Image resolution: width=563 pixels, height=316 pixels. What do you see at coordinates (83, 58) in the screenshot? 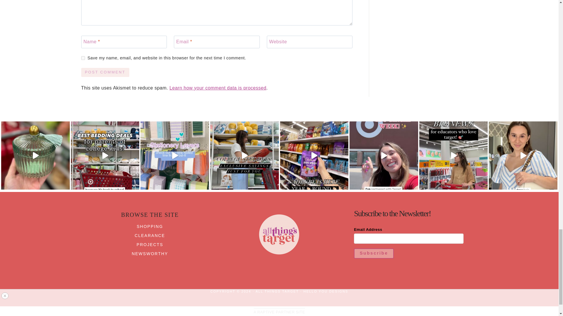
I see `yes` at bounding box center [83, 58].